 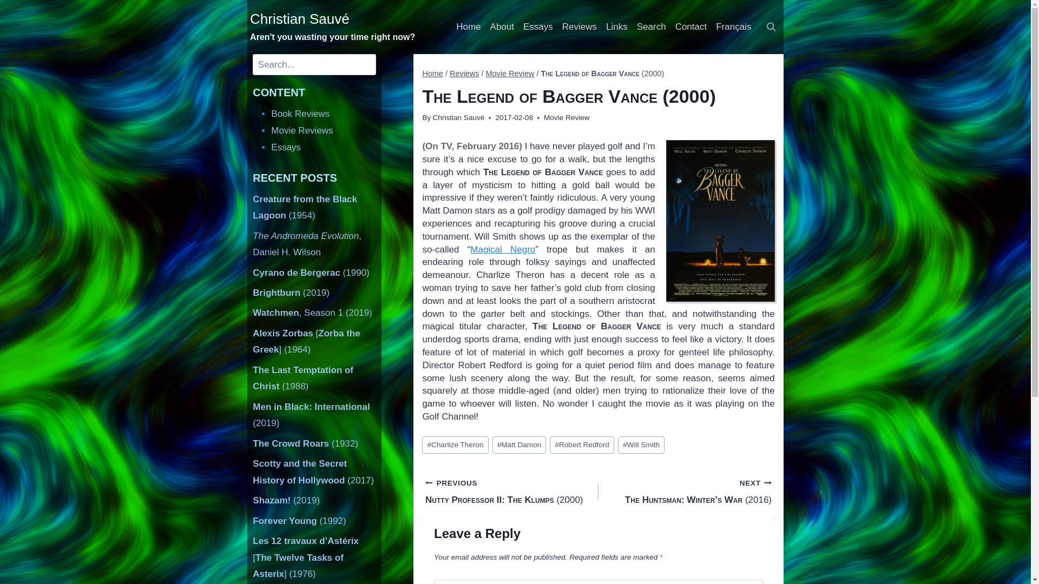 What do you see at coordinates (579, 27) in the screenshot?
I see `Reviews` at bounding box center [579, 27].